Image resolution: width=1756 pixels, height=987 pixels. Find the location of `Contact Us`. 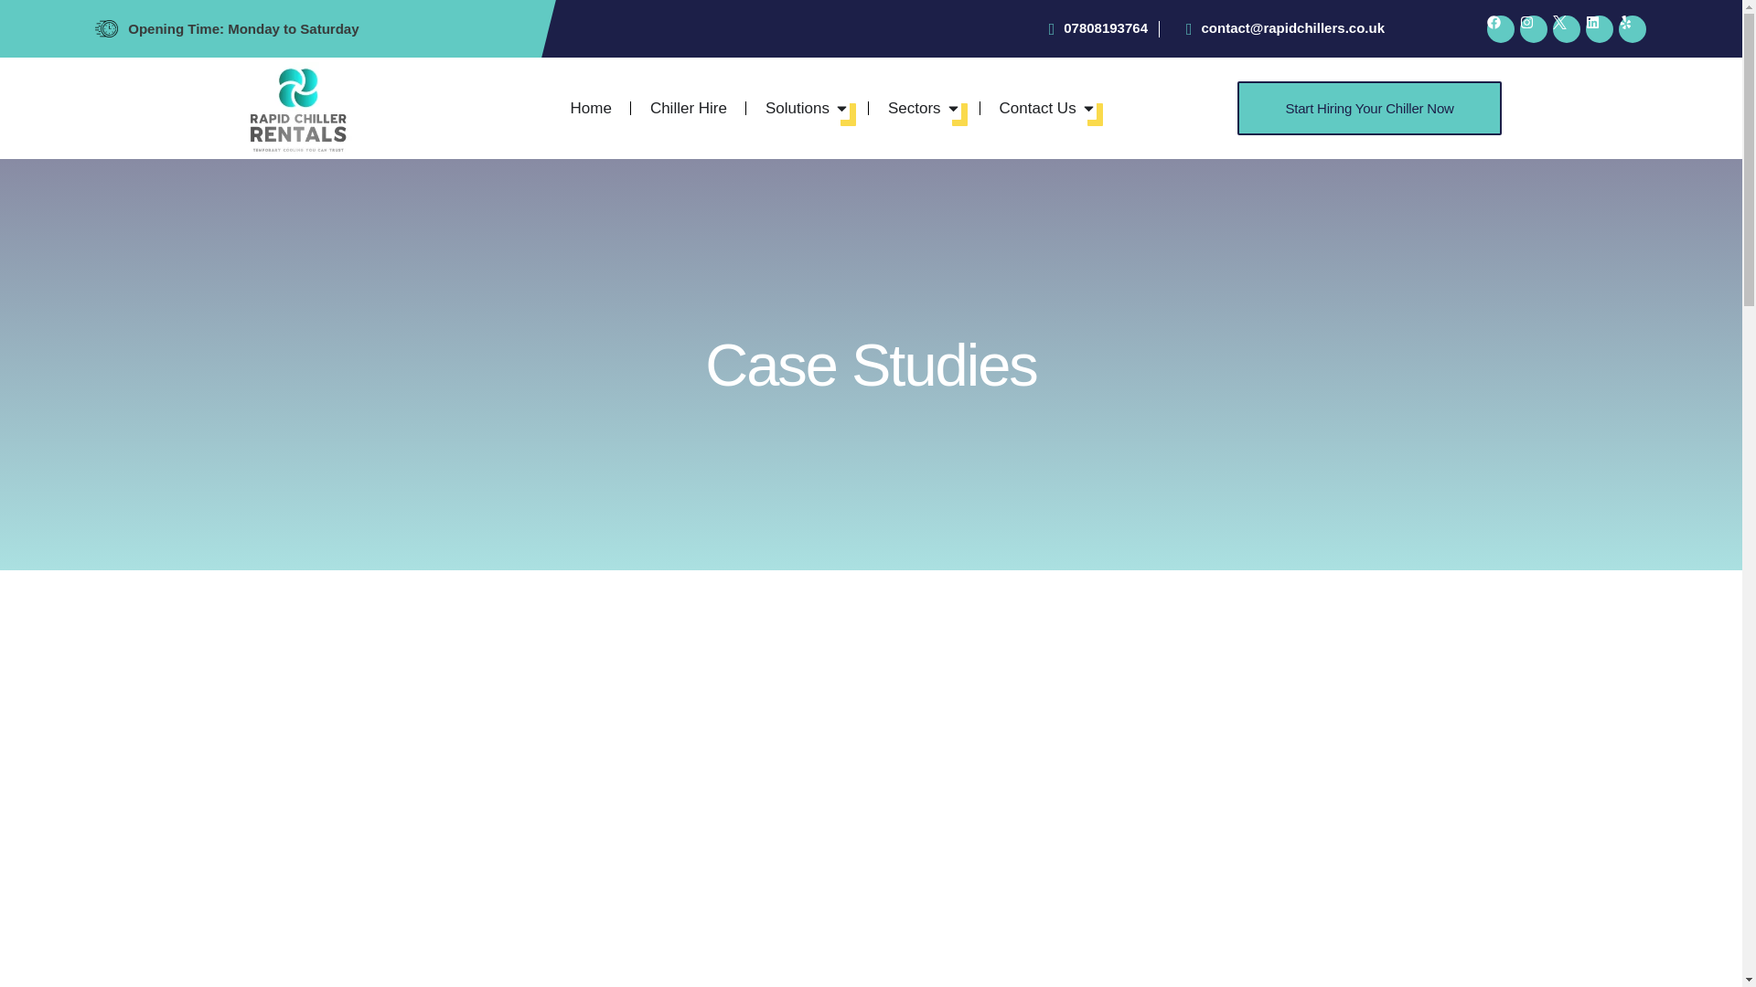

Contact Us is located at coordinates (1037, 108).